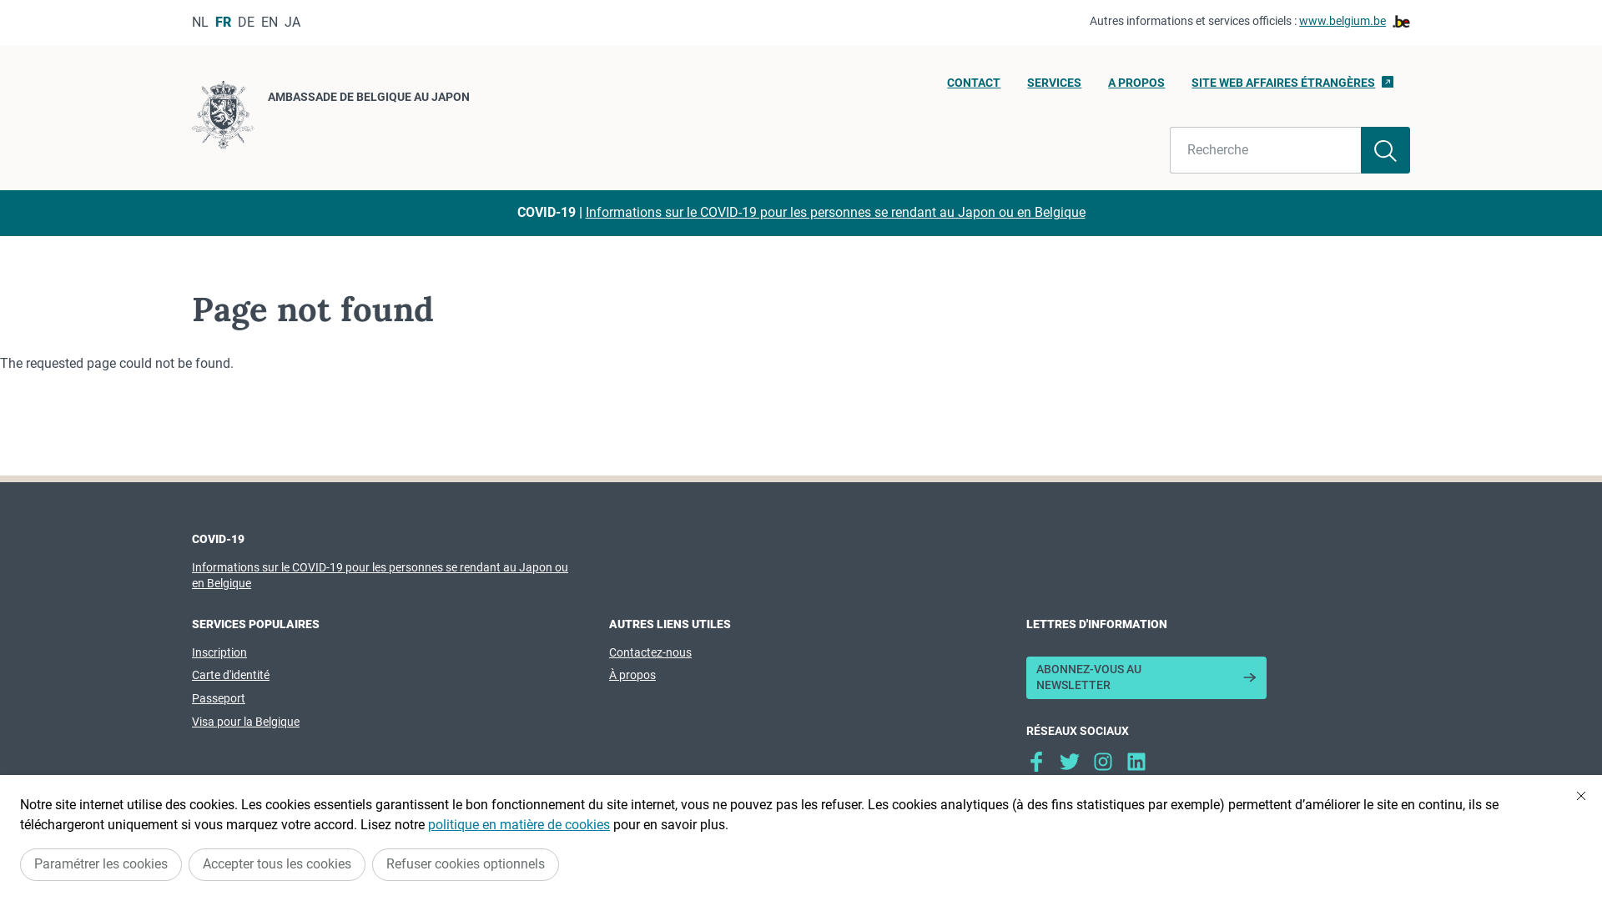  Describe the element at coordinates (1103, 762) in the screenshot. I see `Belgian Embassy Japan` at that location.